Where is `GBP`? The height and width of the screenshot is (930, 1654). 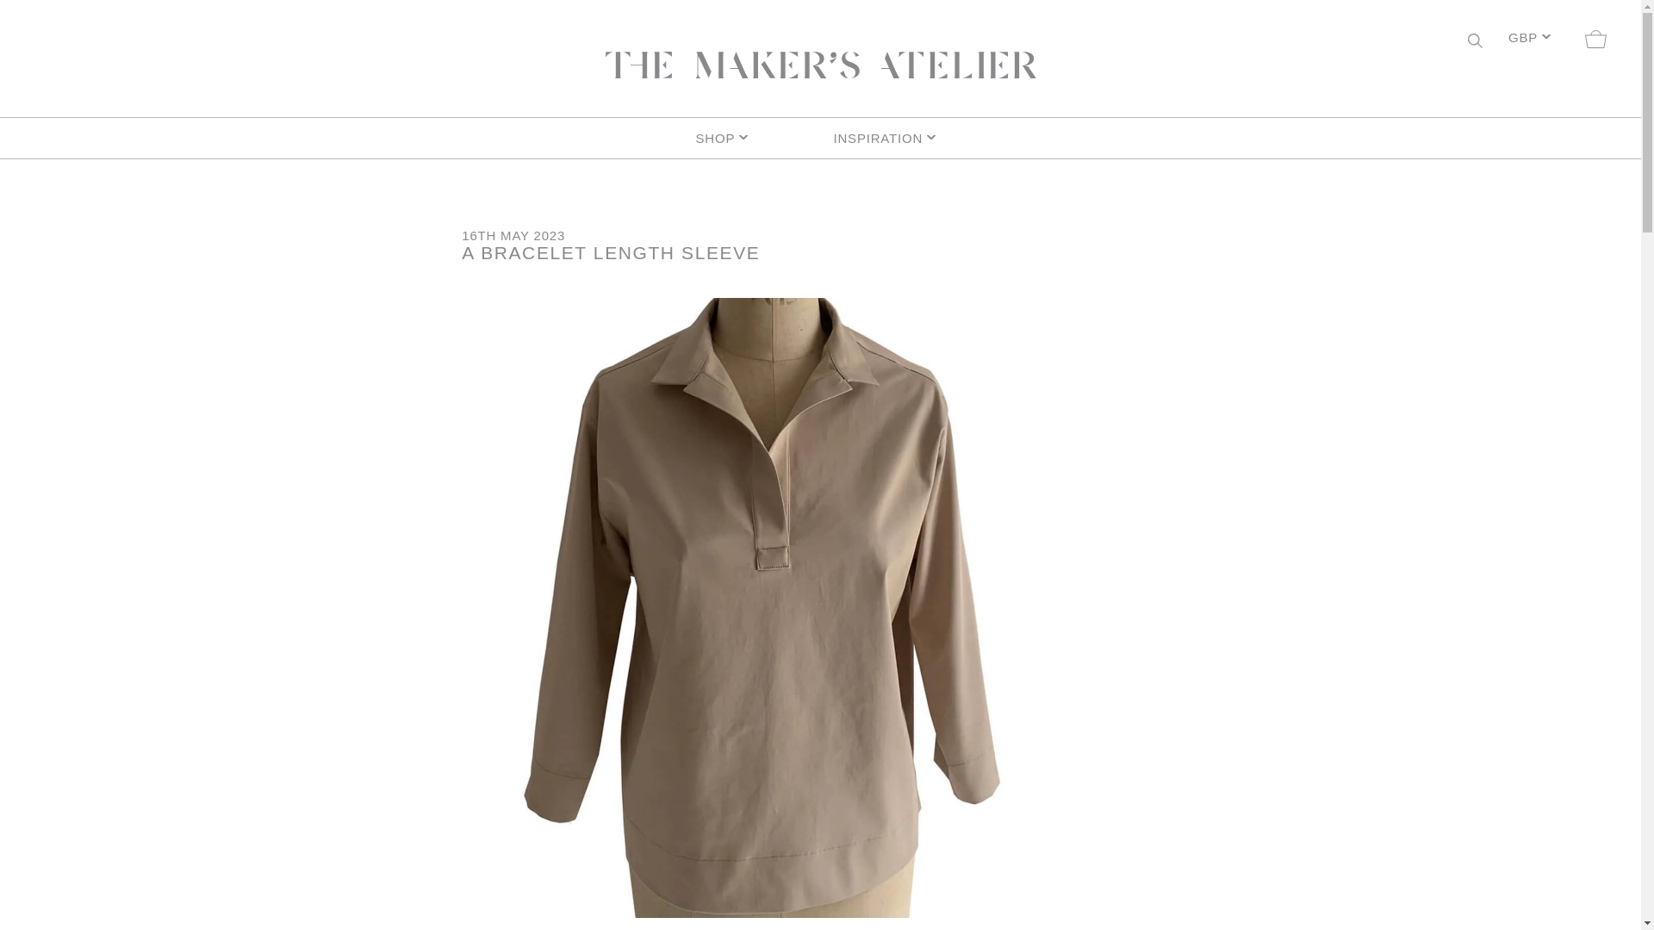 GBP is located at coordinates (1528, 40).